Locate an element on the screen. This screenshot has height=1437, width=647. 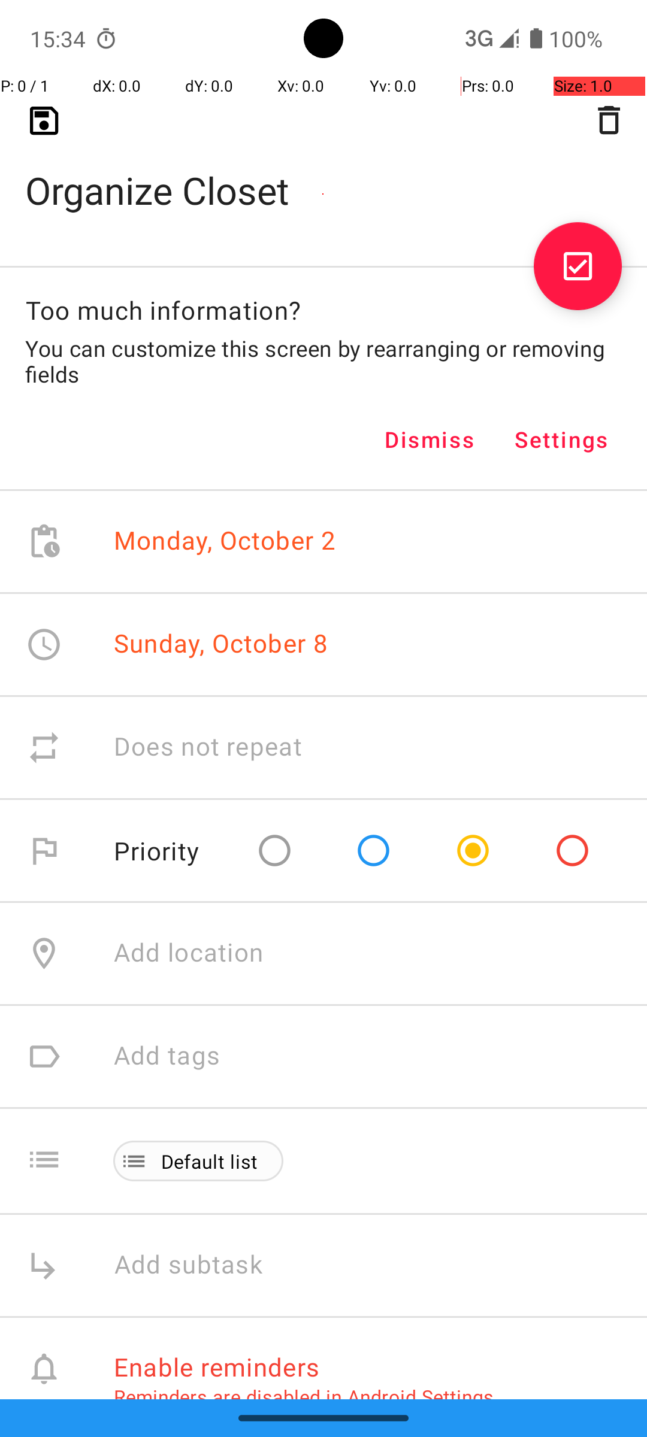
Sunday, October 8 is located at coordinates (221, 643).